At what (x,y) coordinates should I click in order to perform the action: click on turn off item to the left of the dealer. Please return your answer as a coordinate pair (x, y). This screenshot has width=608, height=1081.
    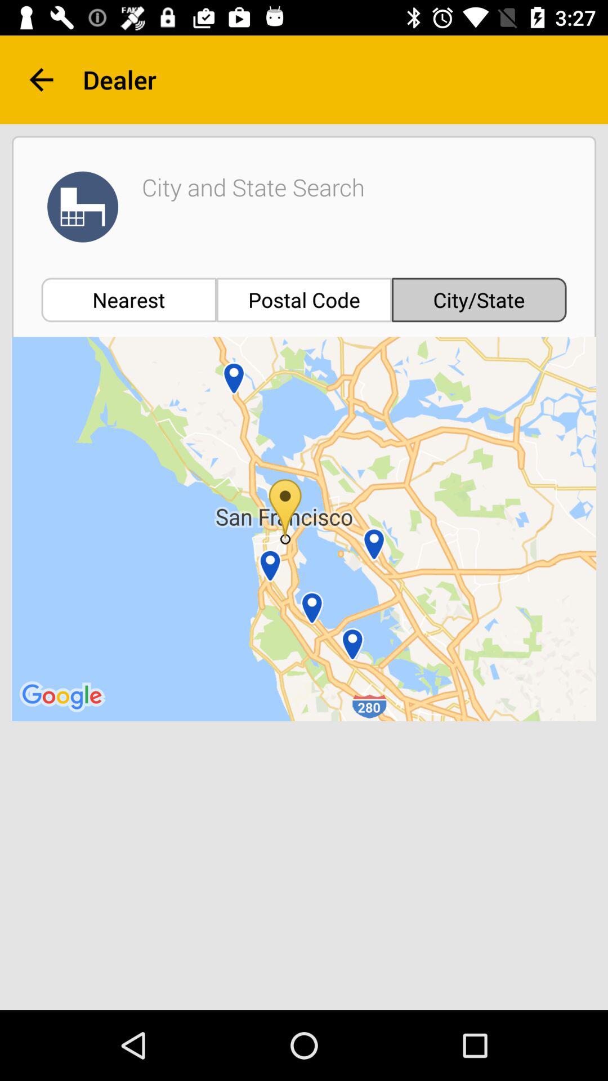
    Looking at the image, I should click on (41, 80).